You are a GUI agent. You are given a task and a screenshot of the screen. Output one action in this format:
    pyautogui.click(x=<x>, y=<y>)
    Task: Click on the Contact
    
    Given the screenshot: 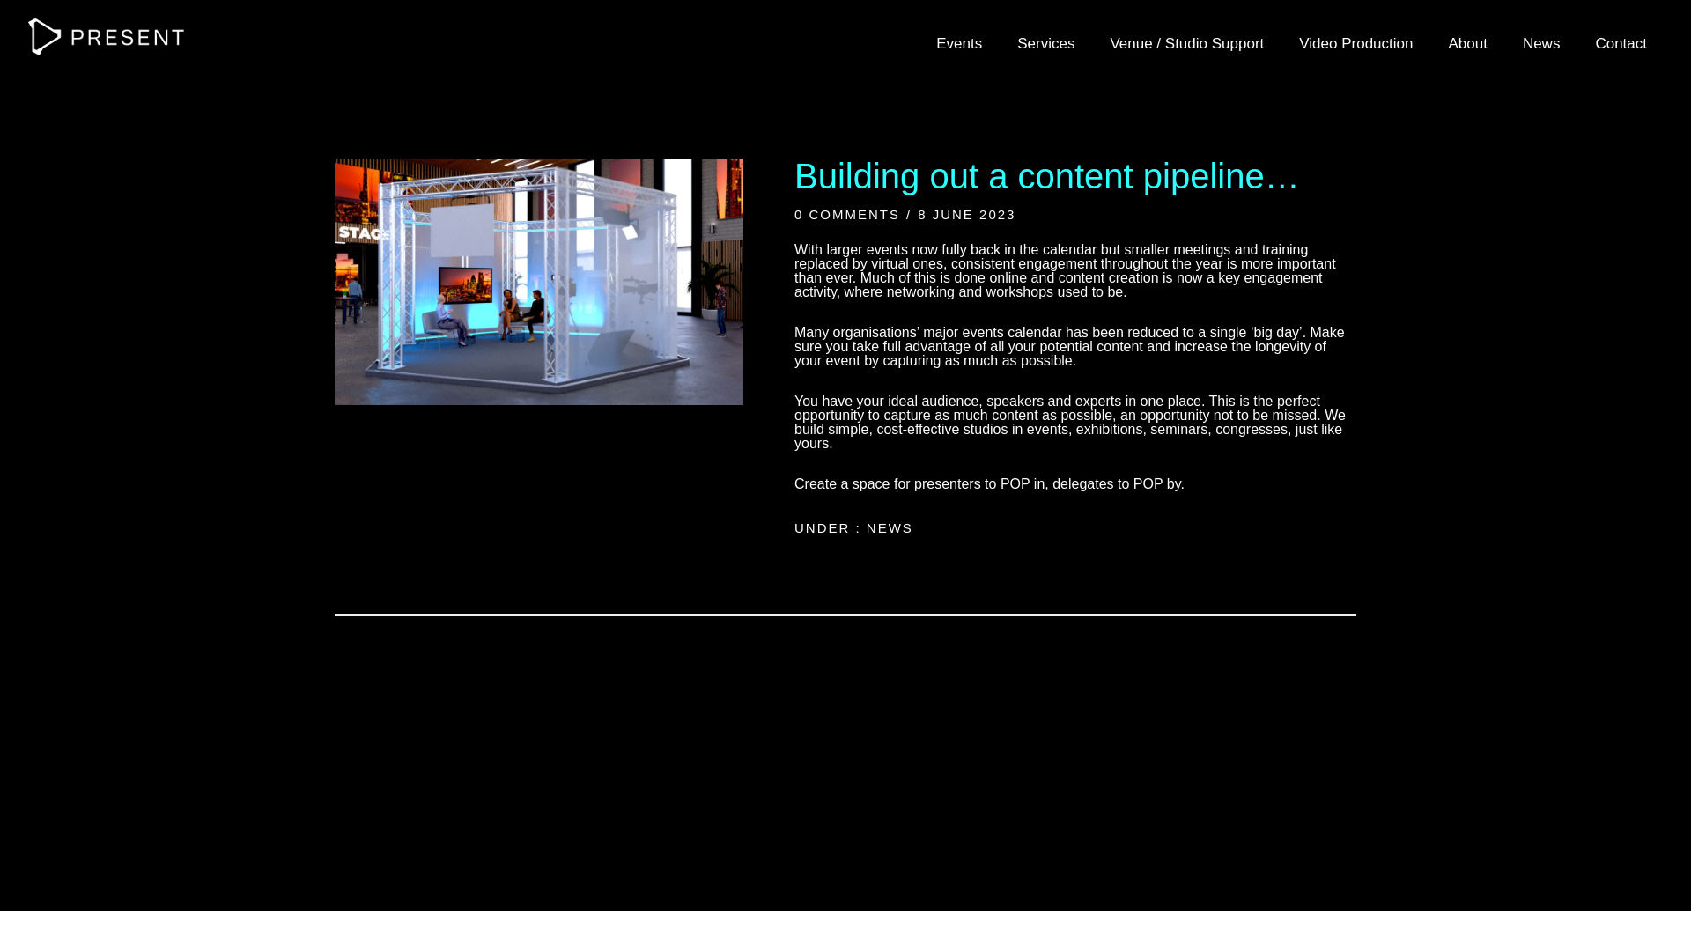 What is the action you would take?
    pyautogui.click(x=1621, y=44)
    